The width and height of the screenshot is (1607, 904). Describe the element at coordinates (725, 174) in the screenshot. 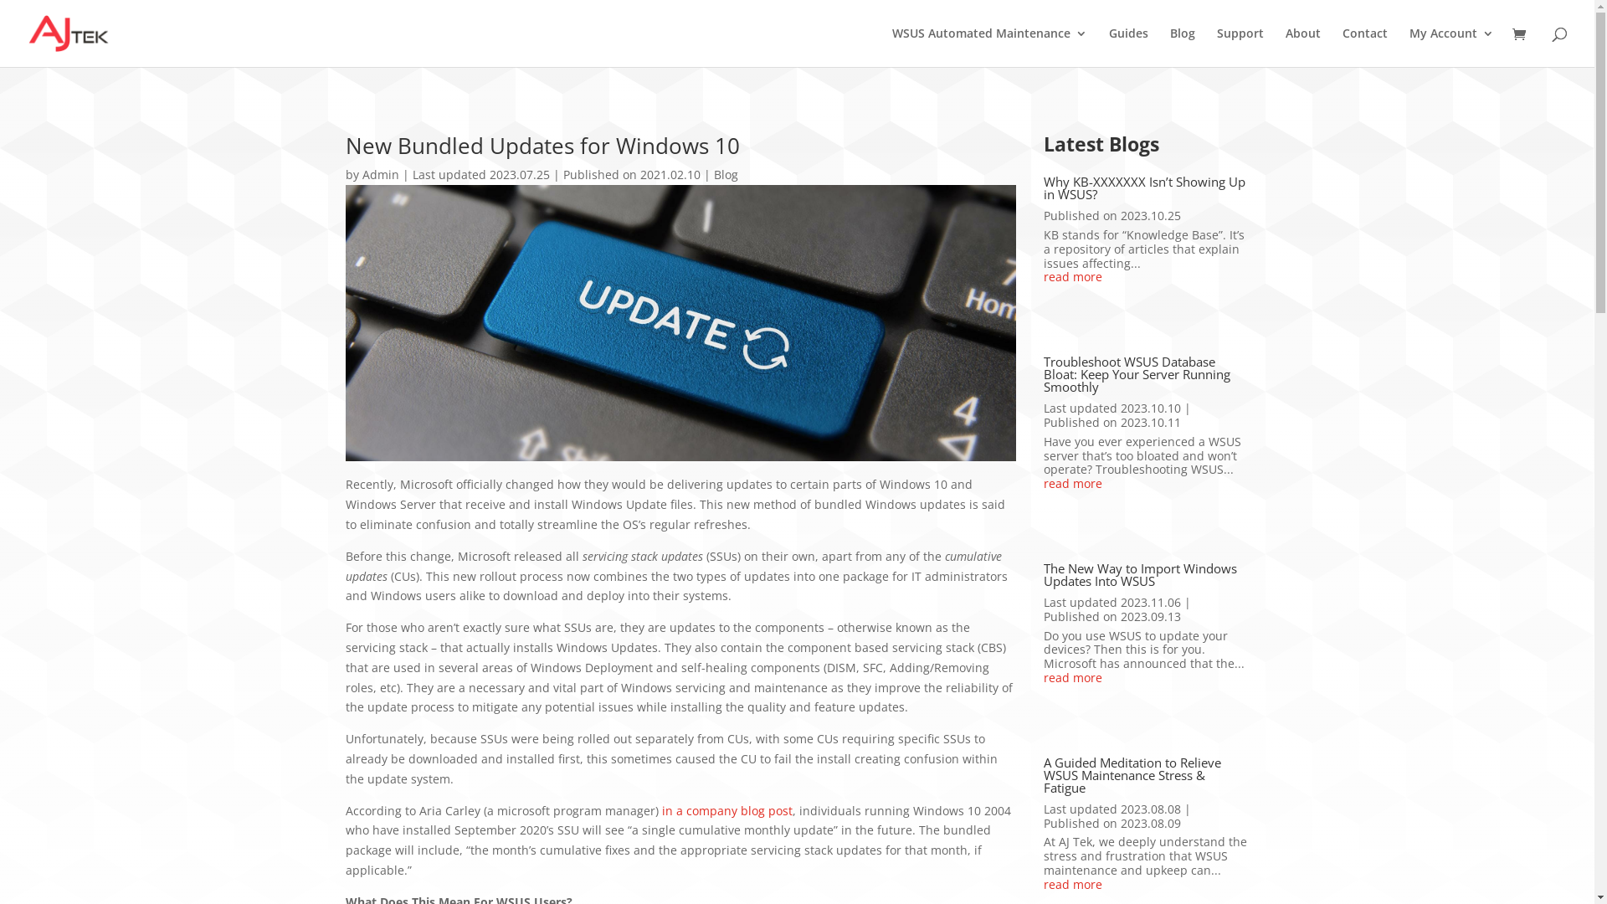

I see `Blog` at that location.